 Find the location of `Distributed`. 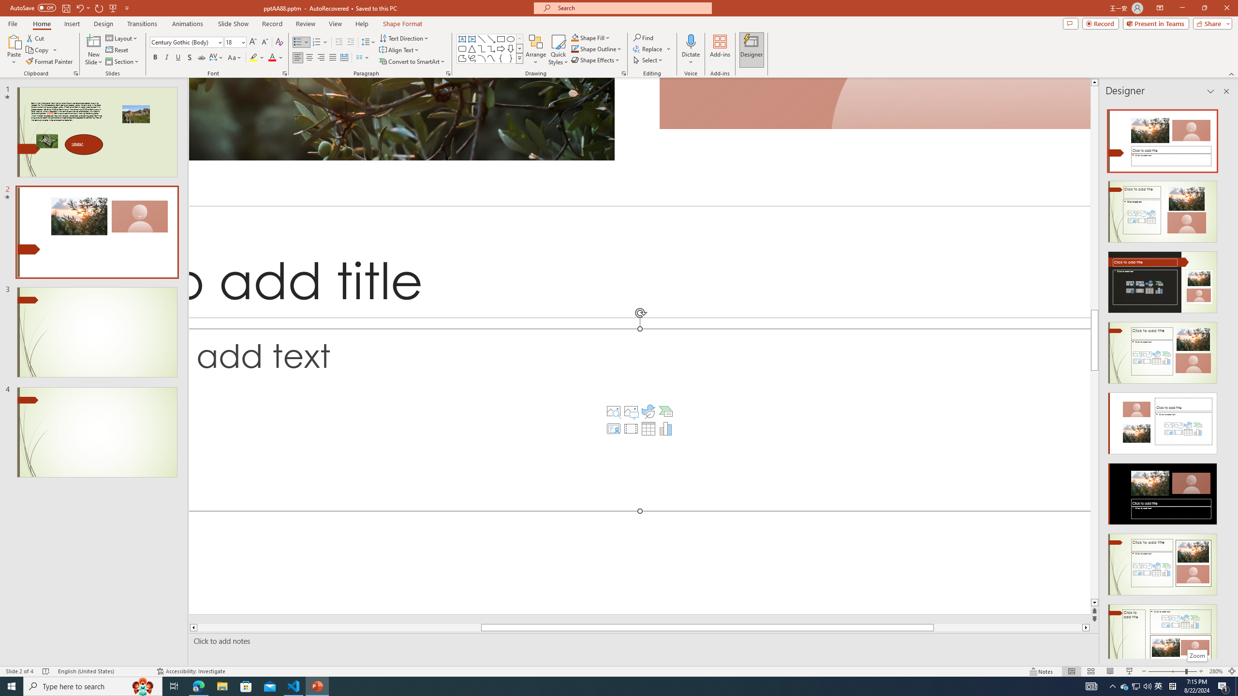

Distributed is located at coordinates (344, 58).